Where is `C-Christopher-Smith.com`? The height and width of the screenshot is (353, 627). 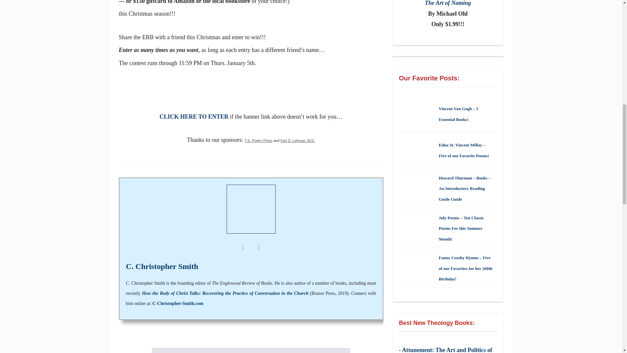
C-Christopher-Smith.com is located at coordinates (178, 303).